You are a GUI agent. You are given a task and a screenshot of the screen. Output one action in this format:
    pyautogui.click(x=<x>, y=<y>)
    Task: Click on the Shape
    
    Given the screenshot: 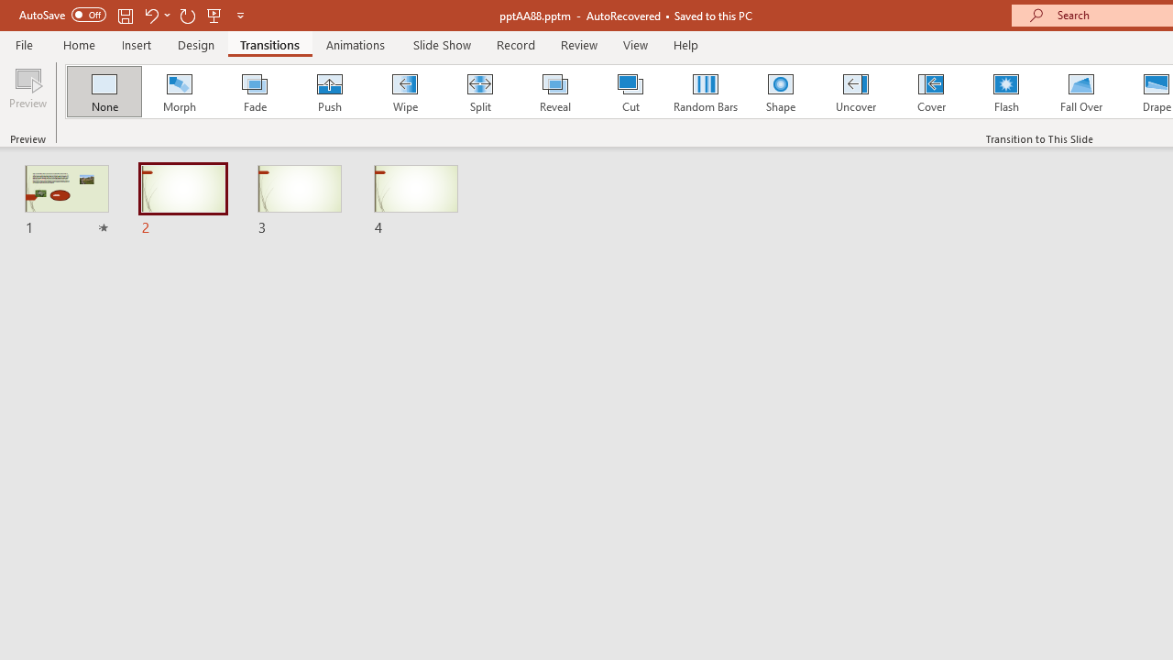 What is the action you would take?
    pyautogui.click(x=781, y=92)
    